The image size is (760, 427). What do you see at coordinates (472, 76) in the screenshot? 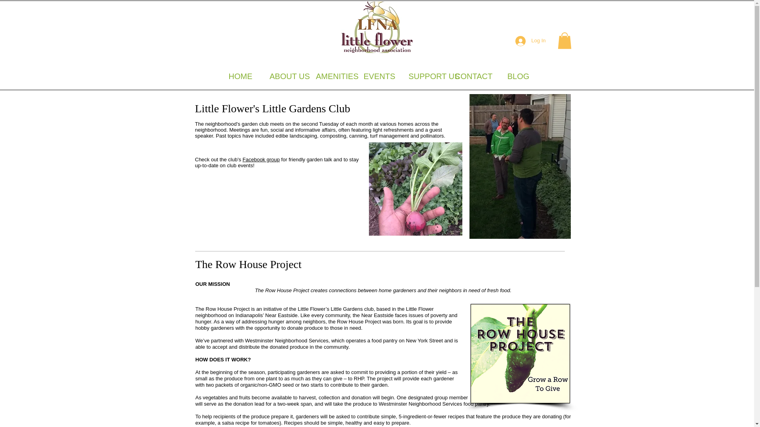
I see `CONTACT` at bounding box center [472, 76].